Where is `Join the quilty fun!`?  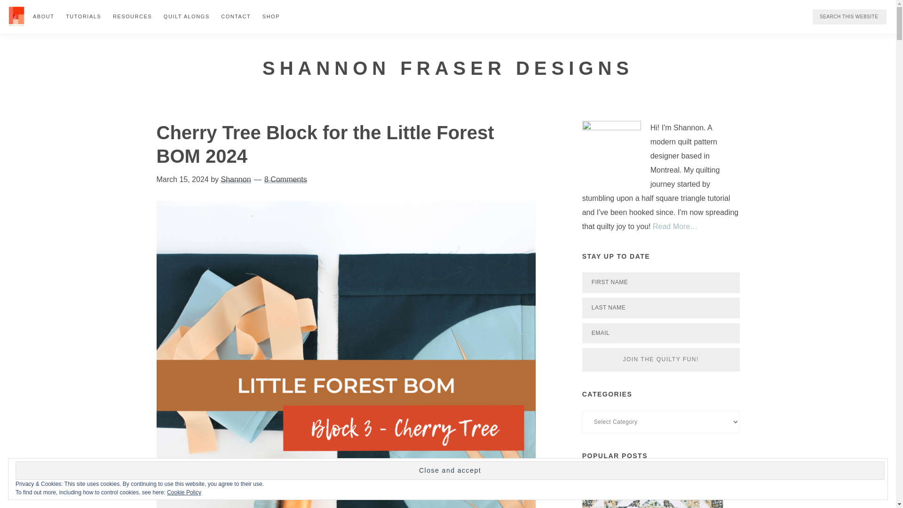 Join the quilty fun! is located at coordinates (661, 359).